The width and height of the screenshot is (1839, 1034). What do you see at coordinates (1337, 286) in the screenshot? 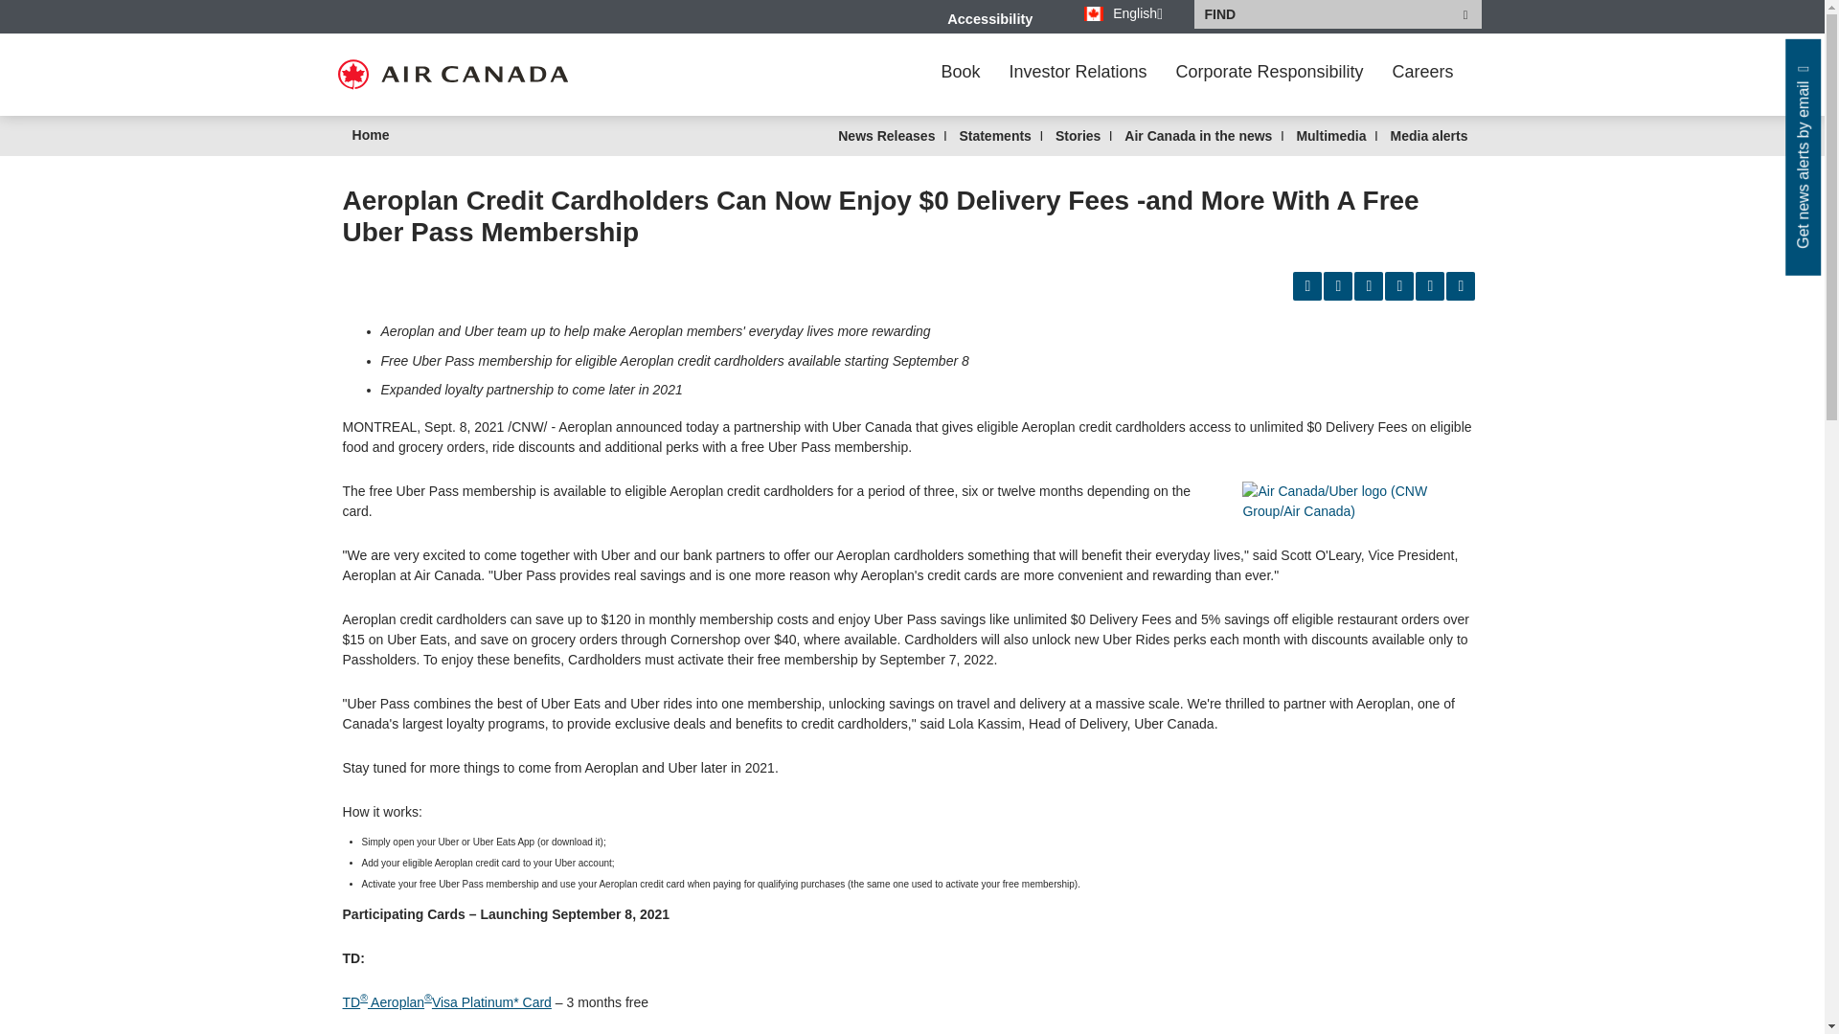
I see `Facebook Share` at bounding box center [1337, 286].